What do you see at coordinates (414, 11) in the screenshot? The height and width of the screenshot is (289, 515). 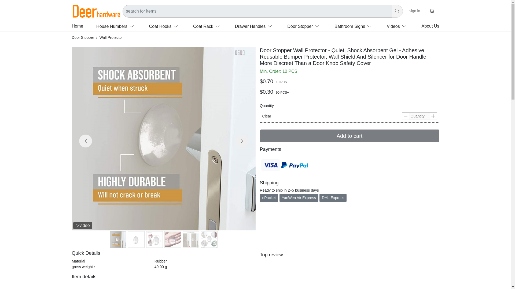 I see `Sign in` at bounding box center [414, 11].